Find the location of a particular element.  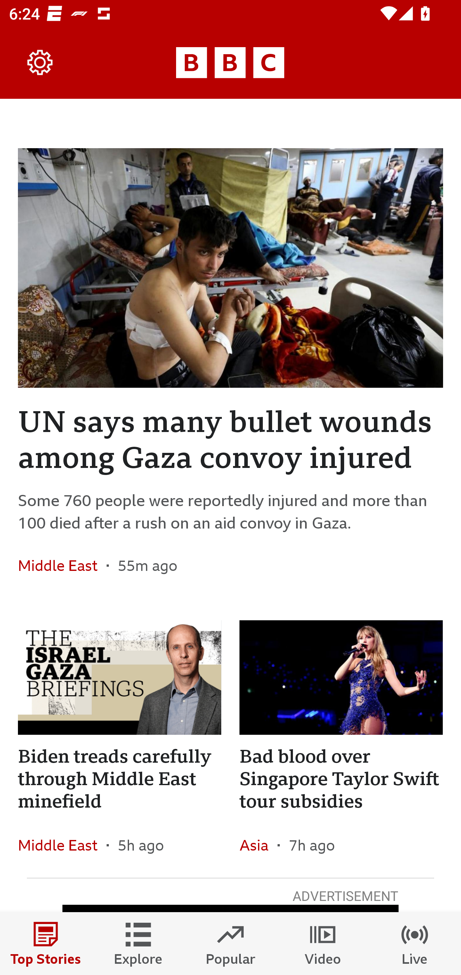

Explore is located at coordinates (138, 944).